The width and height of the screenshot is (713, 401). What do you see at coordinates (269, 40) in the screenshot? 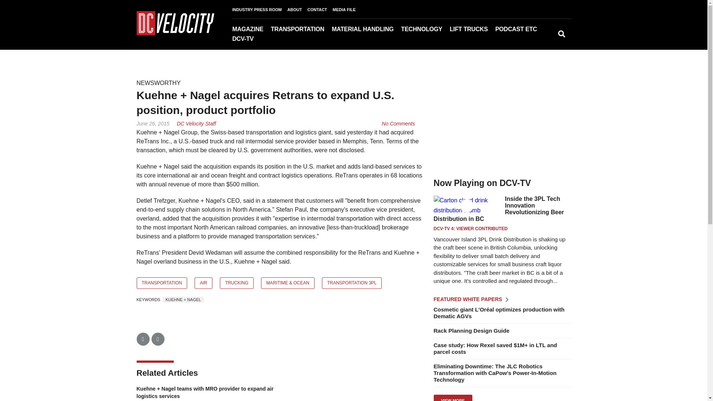
I see `Current Issue` at bounding box center [269, 40].